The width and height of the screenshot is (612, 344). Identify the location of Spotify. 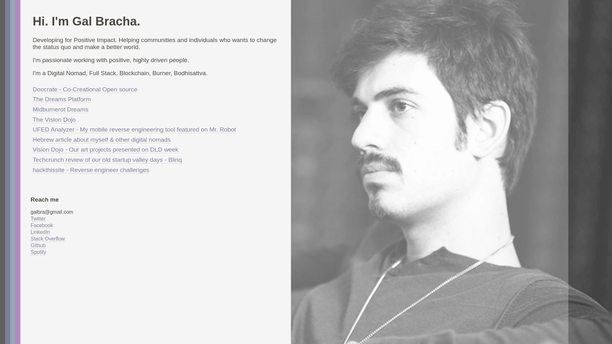
(38, 252).